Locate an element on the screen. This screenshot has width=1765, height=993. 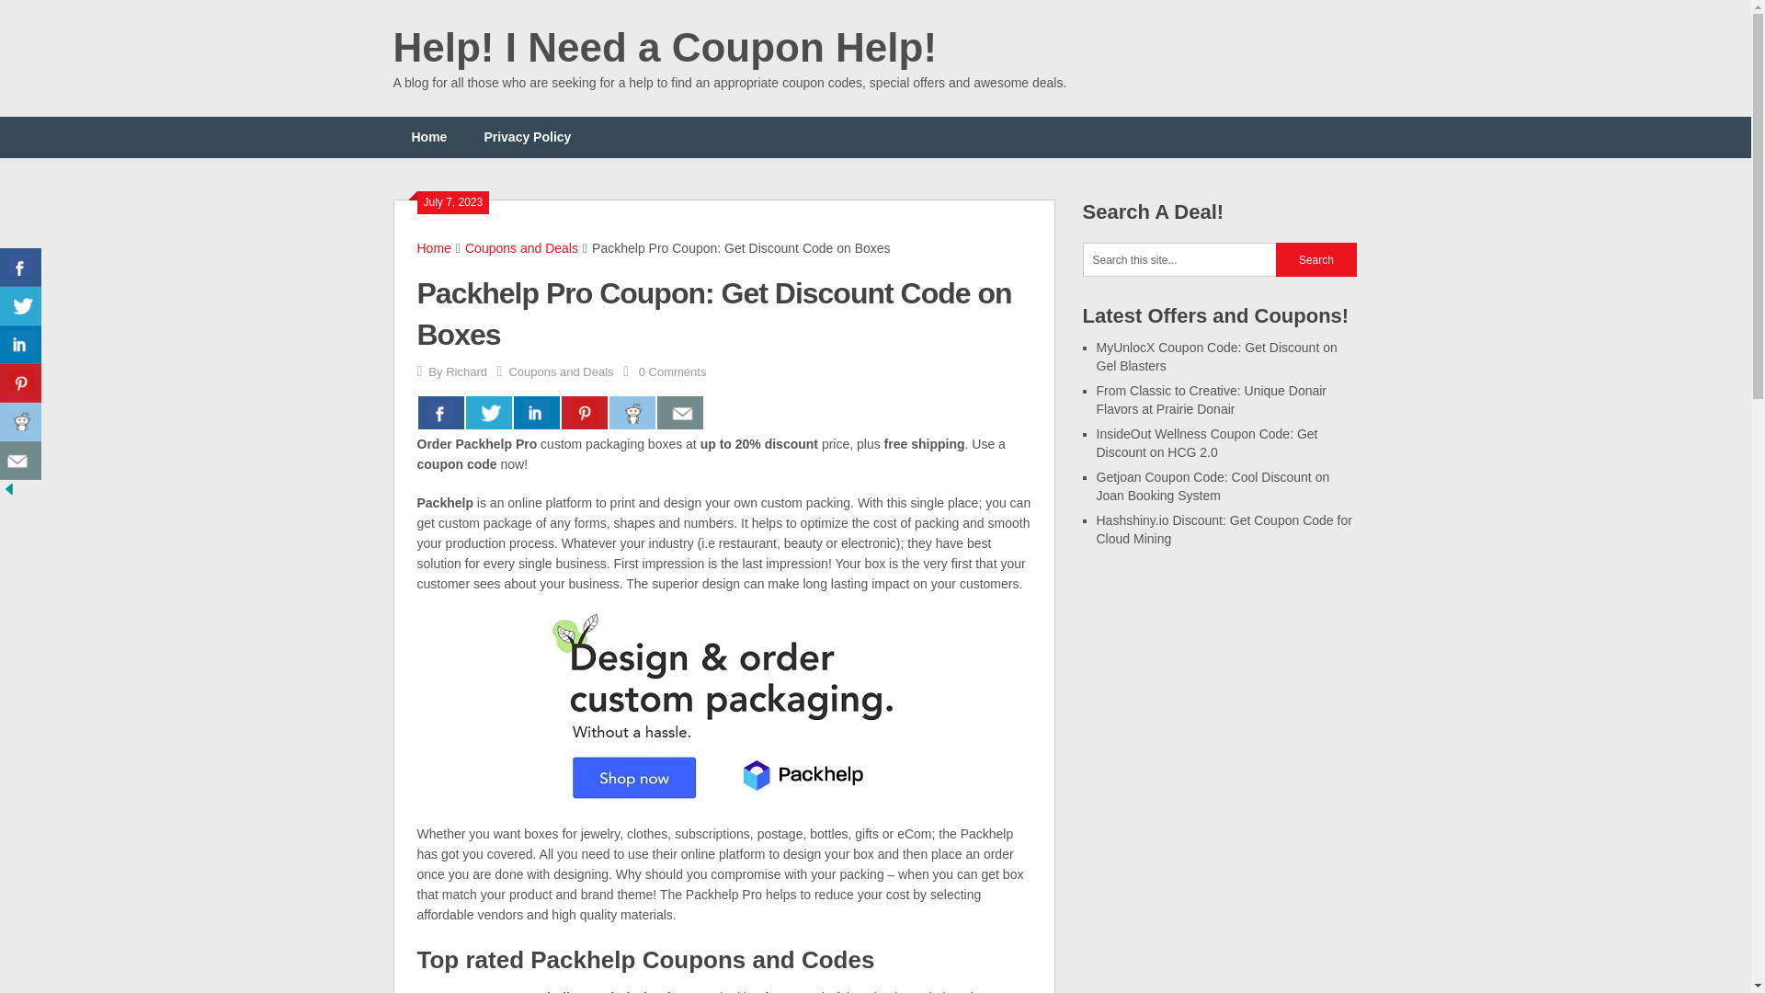
Share On Reddit is located at coordinates (632, 412).